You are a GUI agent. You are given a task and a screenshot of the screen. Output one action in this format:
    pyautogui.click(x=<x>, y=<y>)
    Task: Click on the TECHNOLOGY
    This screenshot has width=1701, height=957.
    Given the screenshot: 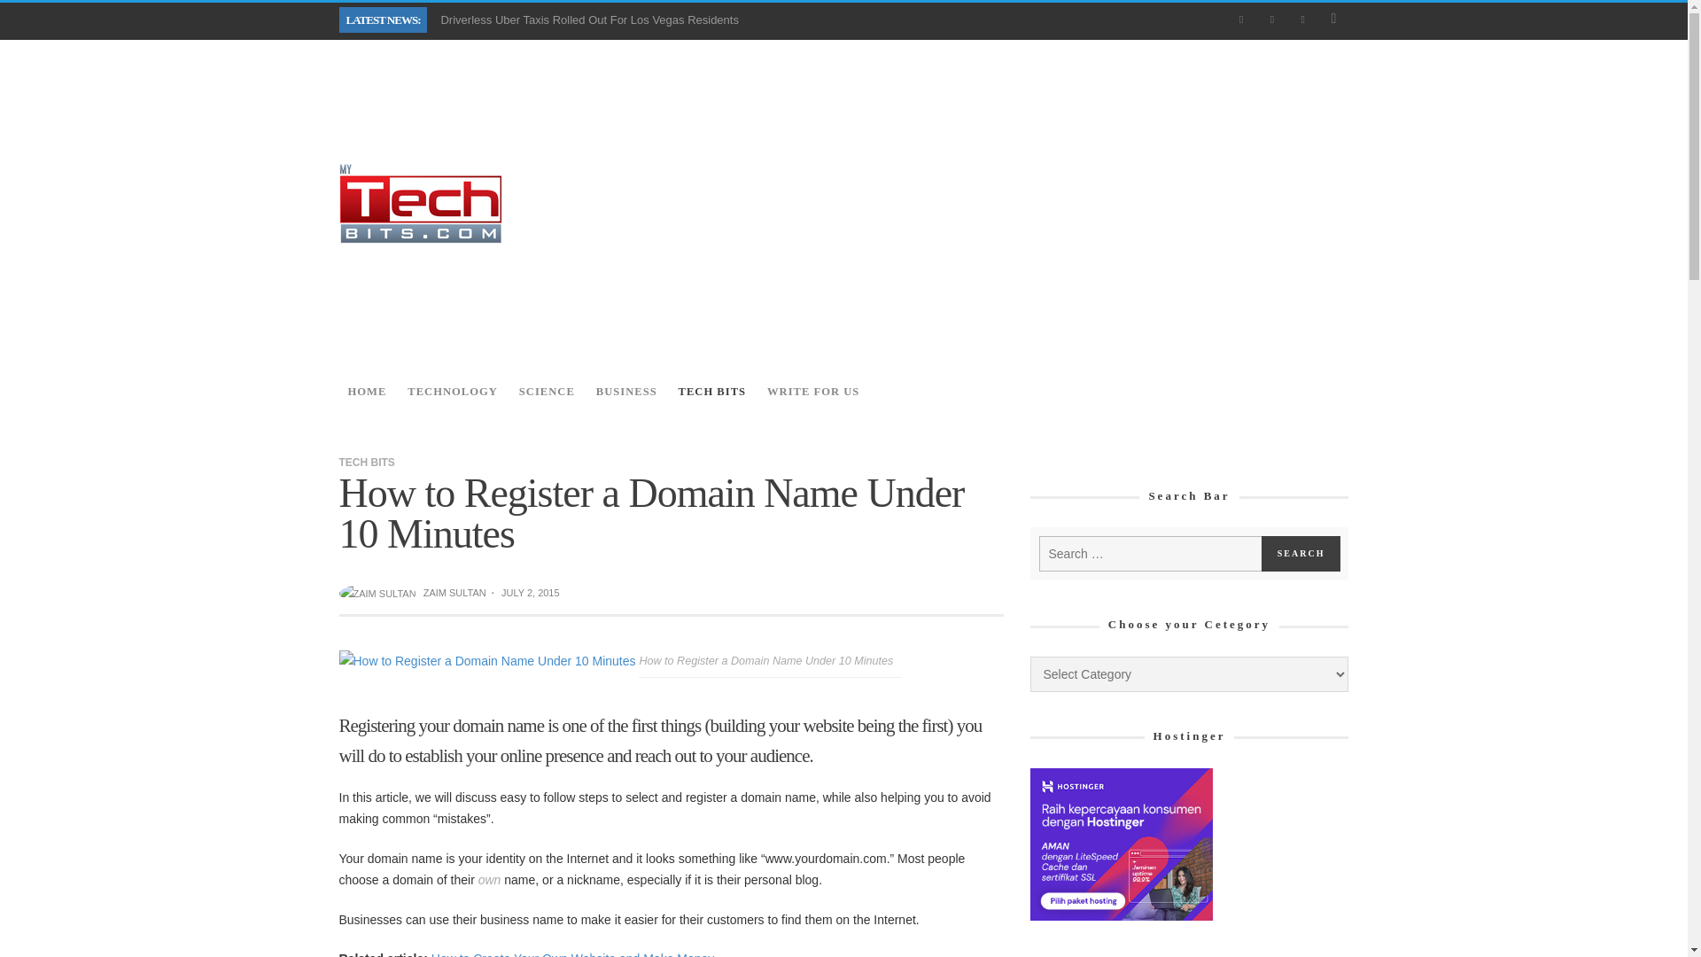 What is the action you would take?
    pyautogui.click(x=452, y=392)
    